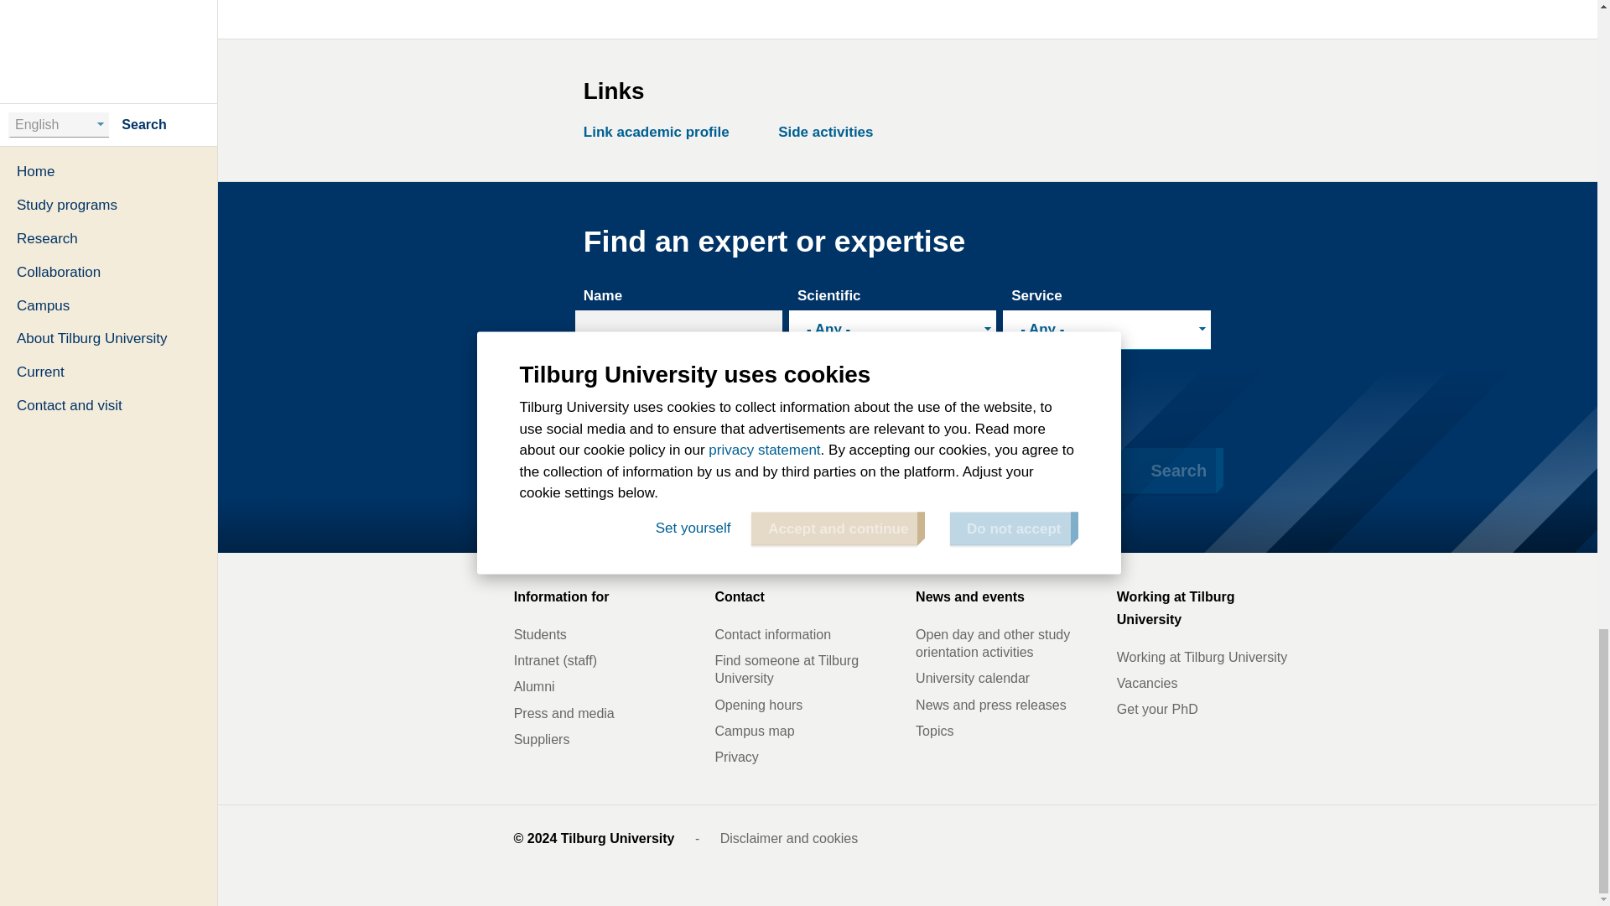 Image resolution: width=1610 pixels, height=906 pixels. Describe the element at coordinates (807, 757) in the screenshot. I see `Privacy` at that location.